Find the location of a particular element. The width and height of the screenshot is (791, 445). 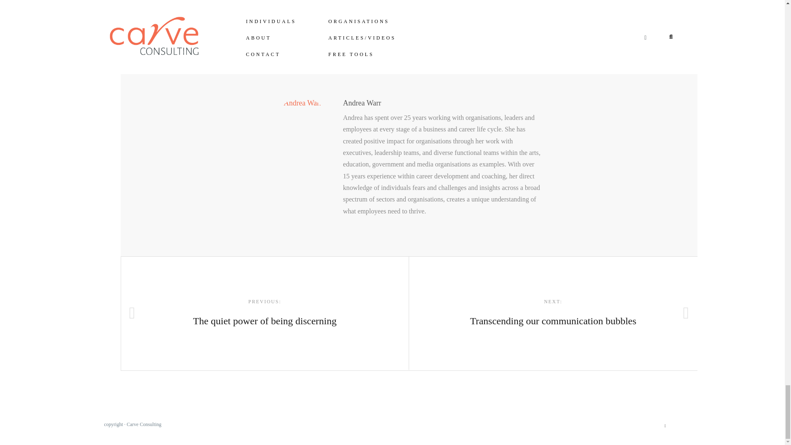

Andrea Warr is located at coordinates (362, 103).